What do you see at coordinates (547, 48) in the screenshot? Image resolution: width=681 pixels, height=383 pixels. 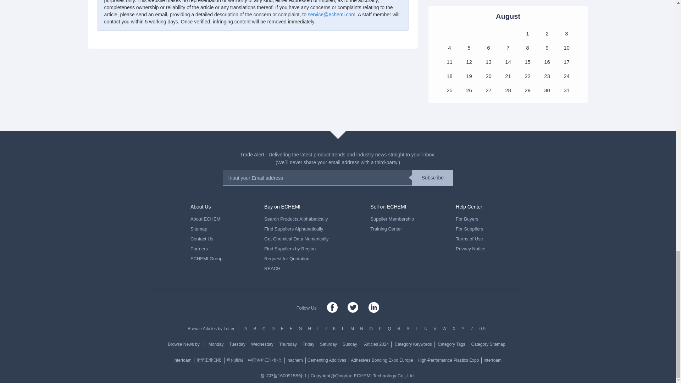 I see `9 August, 2024` at bounding box center [547, 48].